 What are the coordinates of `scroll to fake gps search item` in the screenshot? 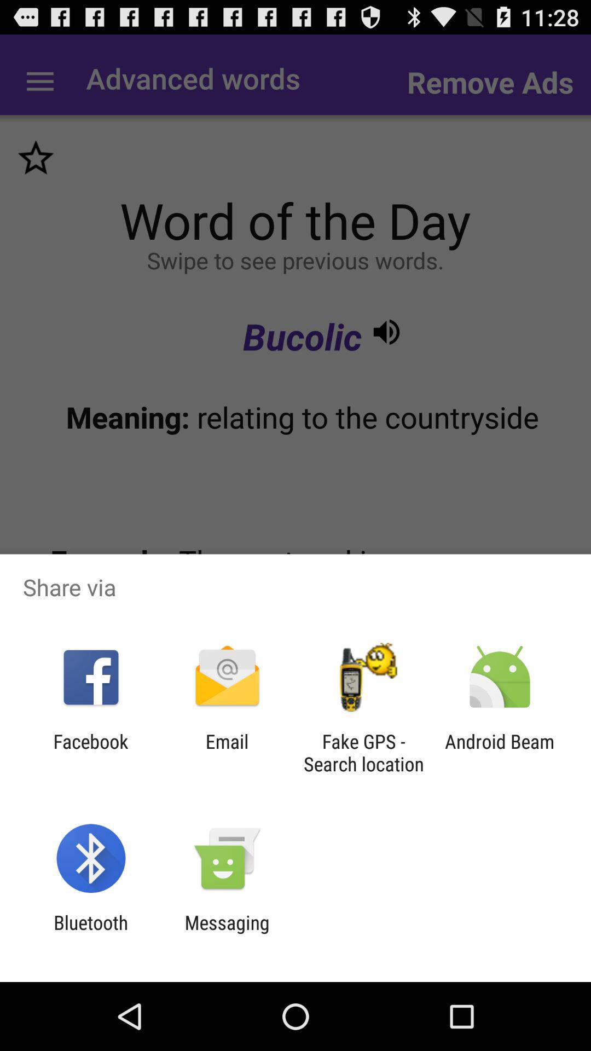 It's located at (363, 753).